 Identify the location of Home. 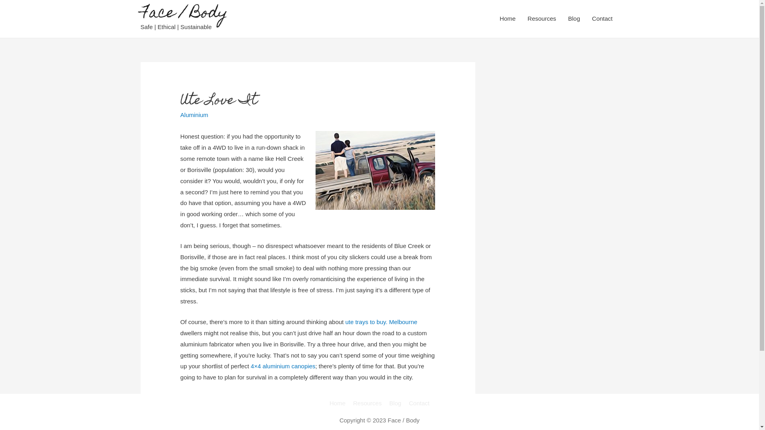
(508, 19).